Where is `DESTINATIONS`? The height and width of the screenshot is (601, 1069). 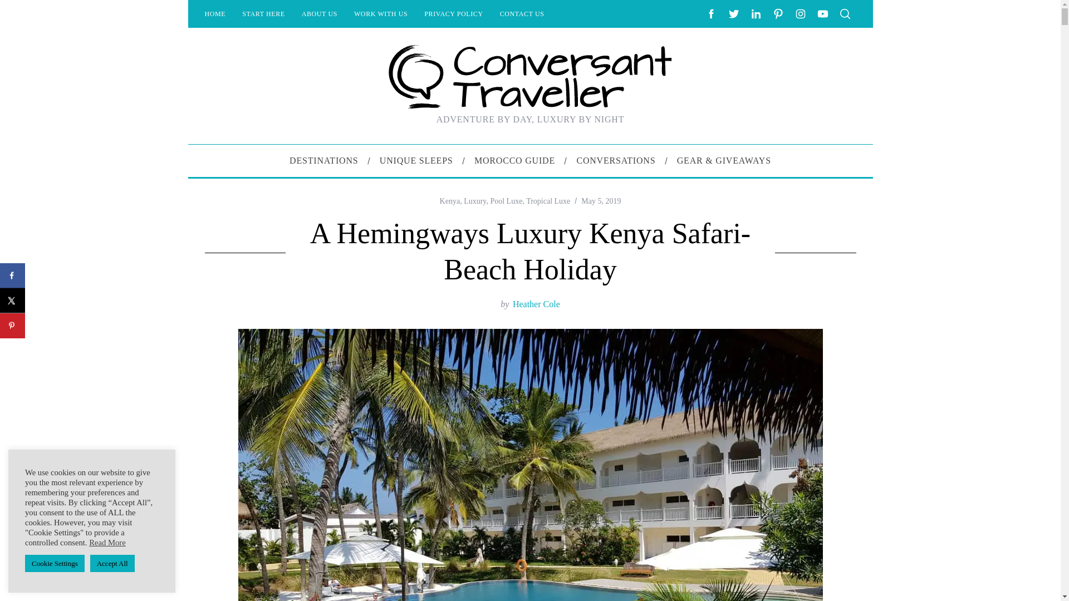
DESTINATIONS is located at coordinates (324, 160).